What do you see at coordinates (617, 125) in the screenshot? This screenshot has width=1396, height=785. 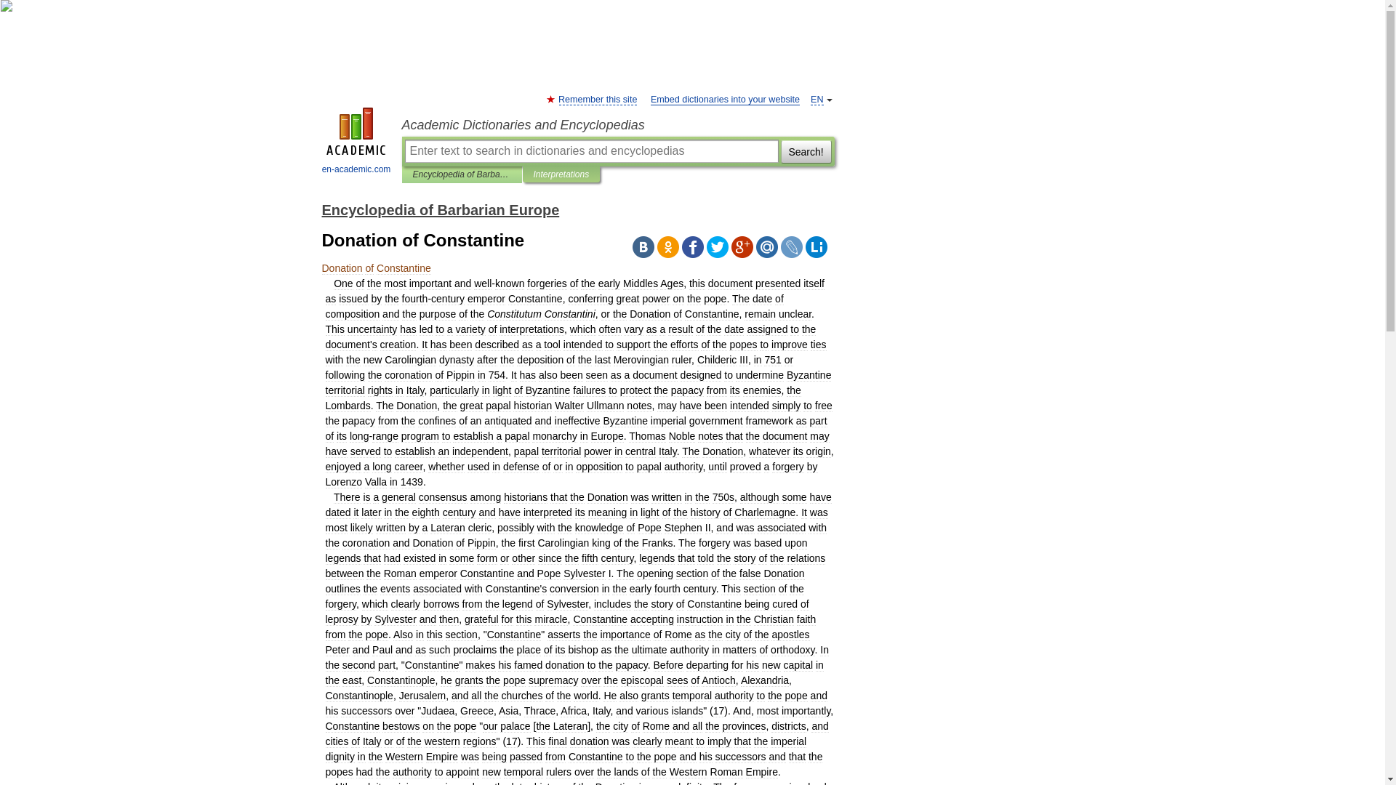 I see `Academic Dictionaries and Encyclopedias` at bounding box center [617, 125].